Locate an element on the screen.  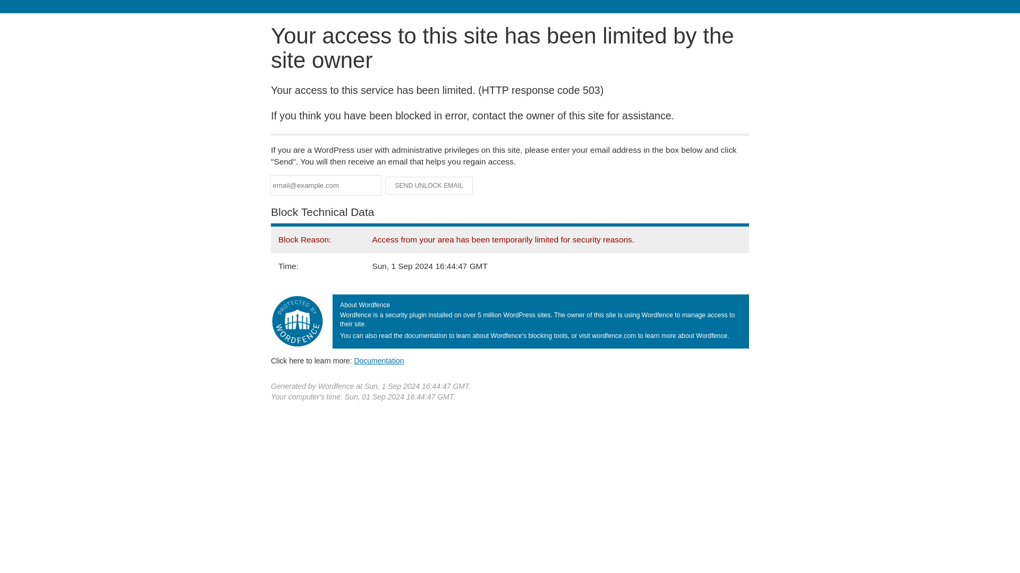
Documentation is located at coordinates (379, 360).